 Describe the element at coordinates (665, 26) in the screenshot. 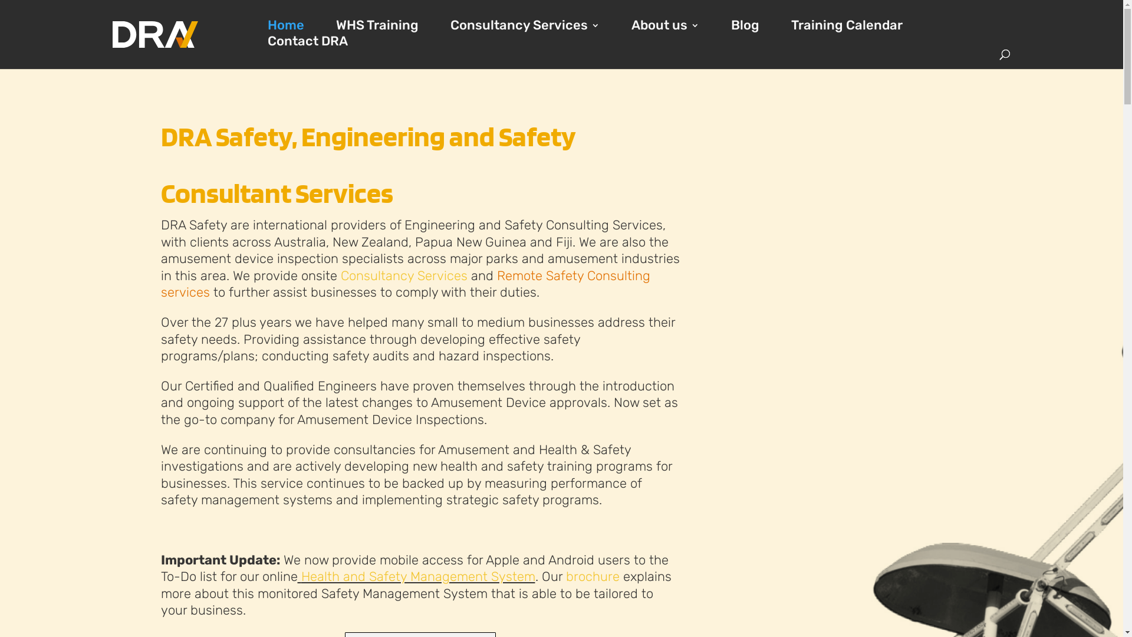

I see `About us` at that location.